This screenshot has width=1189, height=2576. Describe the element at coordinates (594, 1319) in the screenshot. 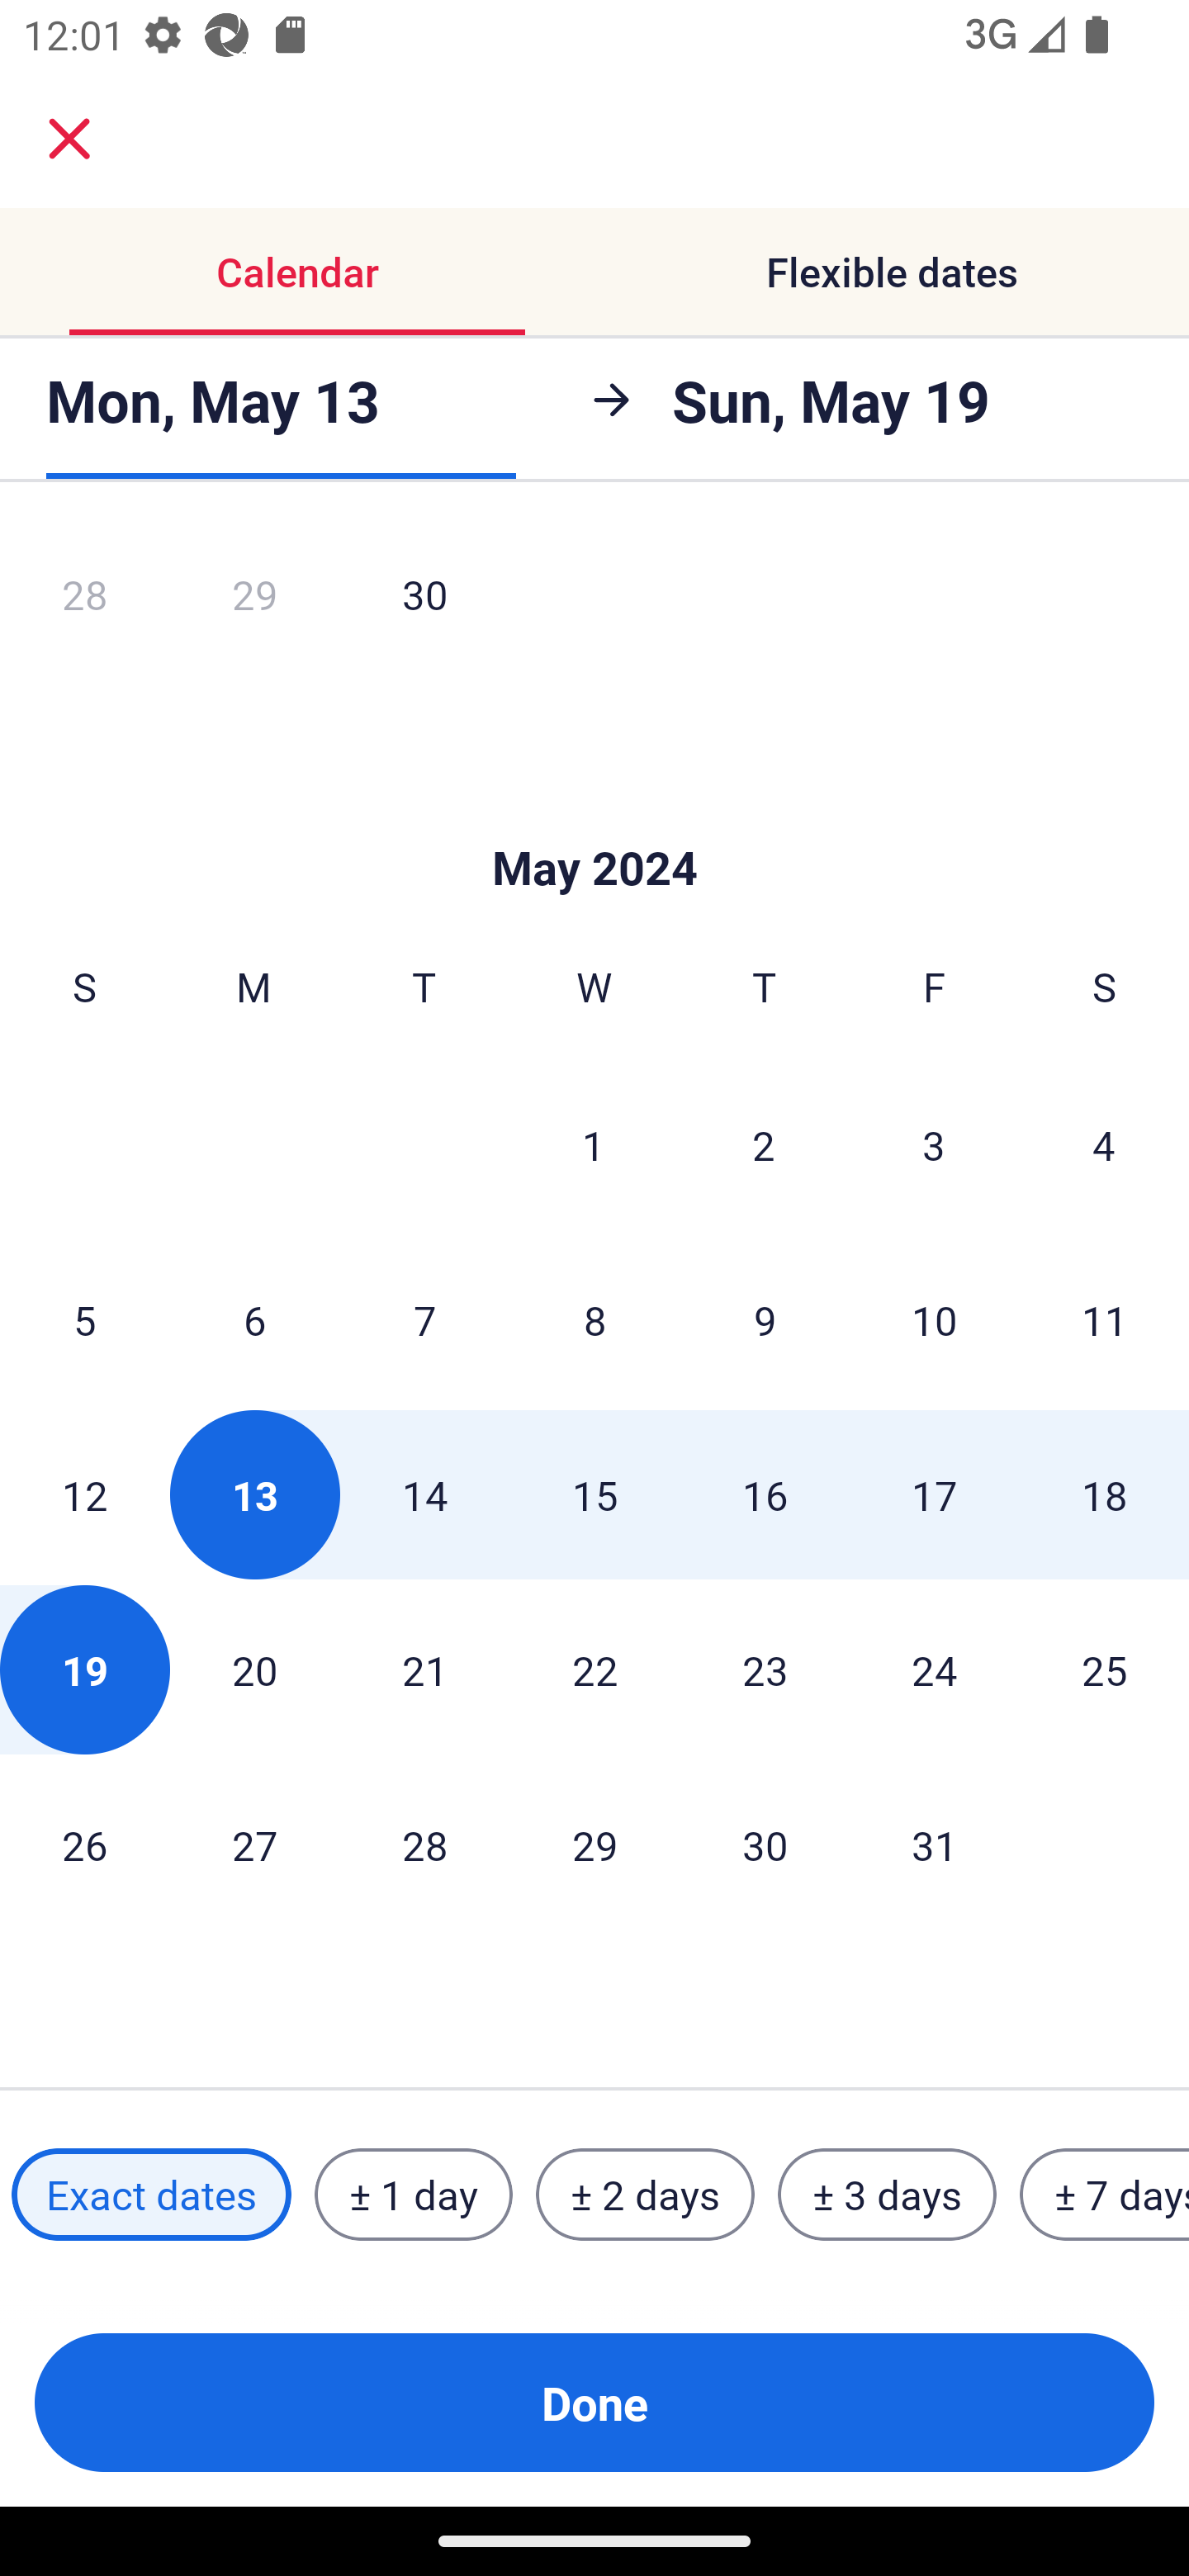

I see `8 Wednesday, May 8, 2024` at that location.